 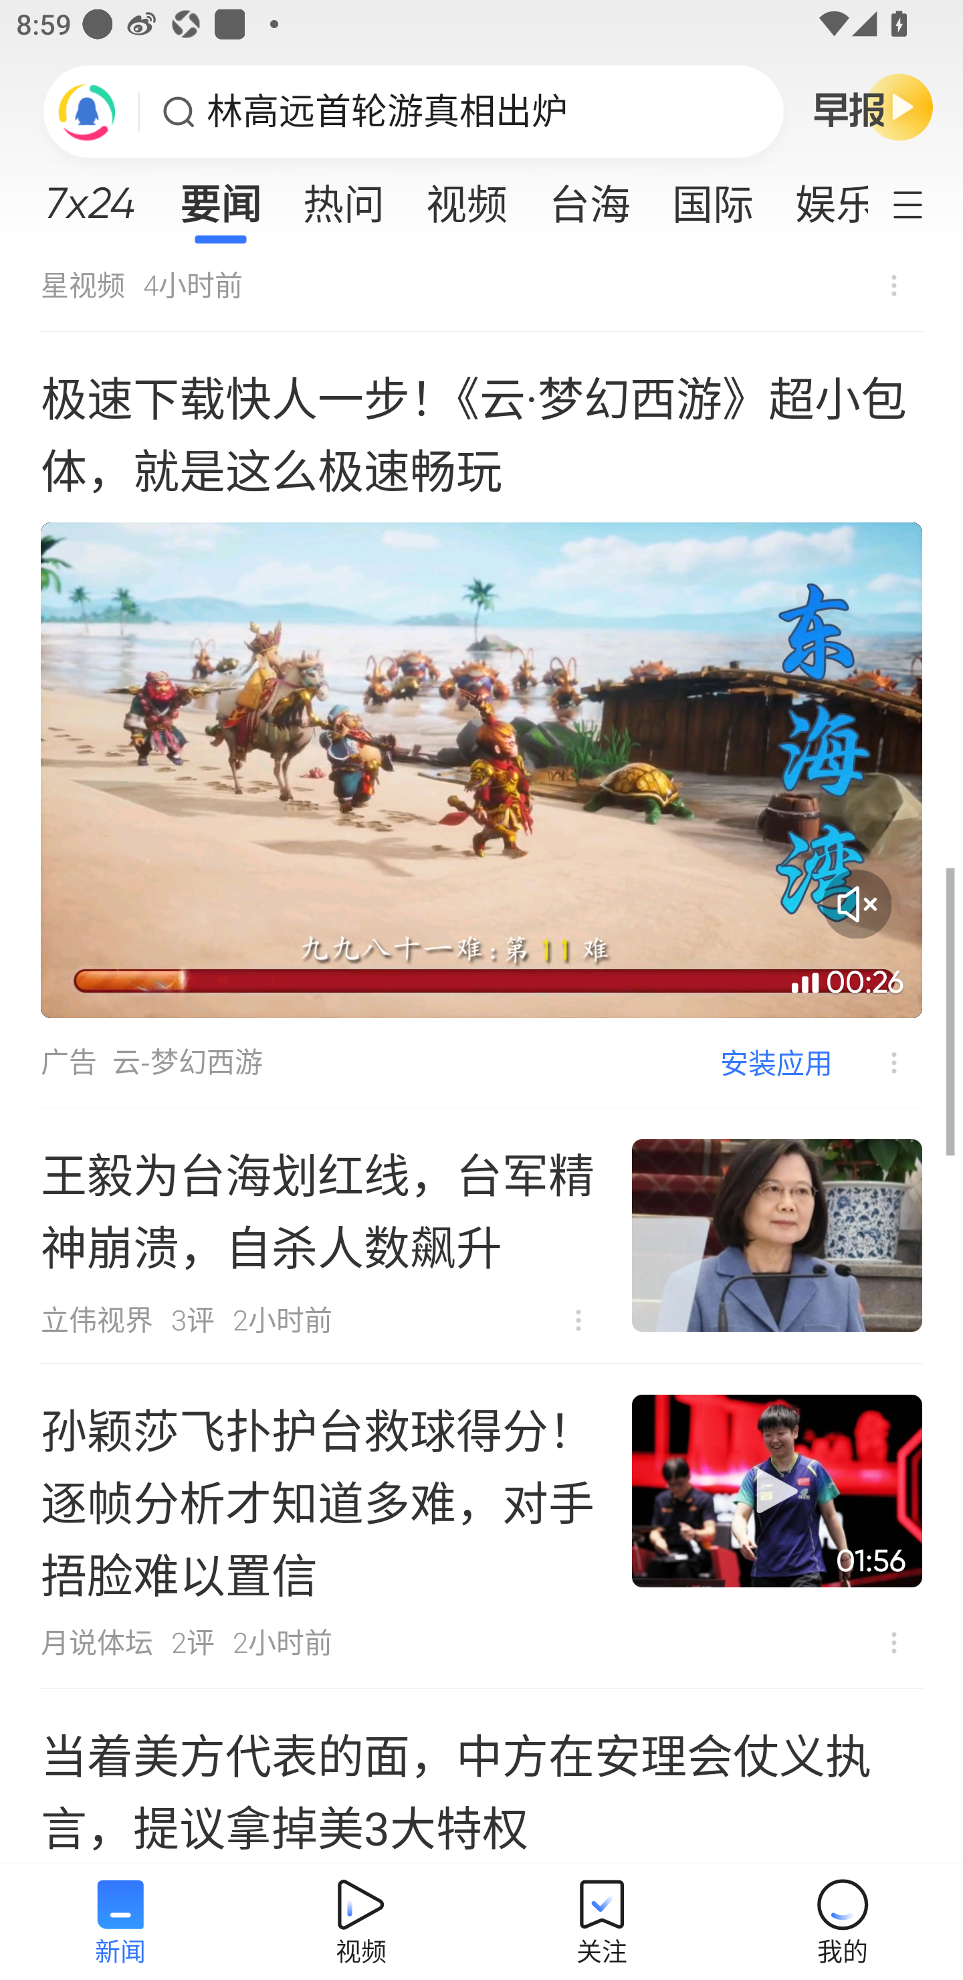 I want to click on 早晚报, so click(x=873, y=106).